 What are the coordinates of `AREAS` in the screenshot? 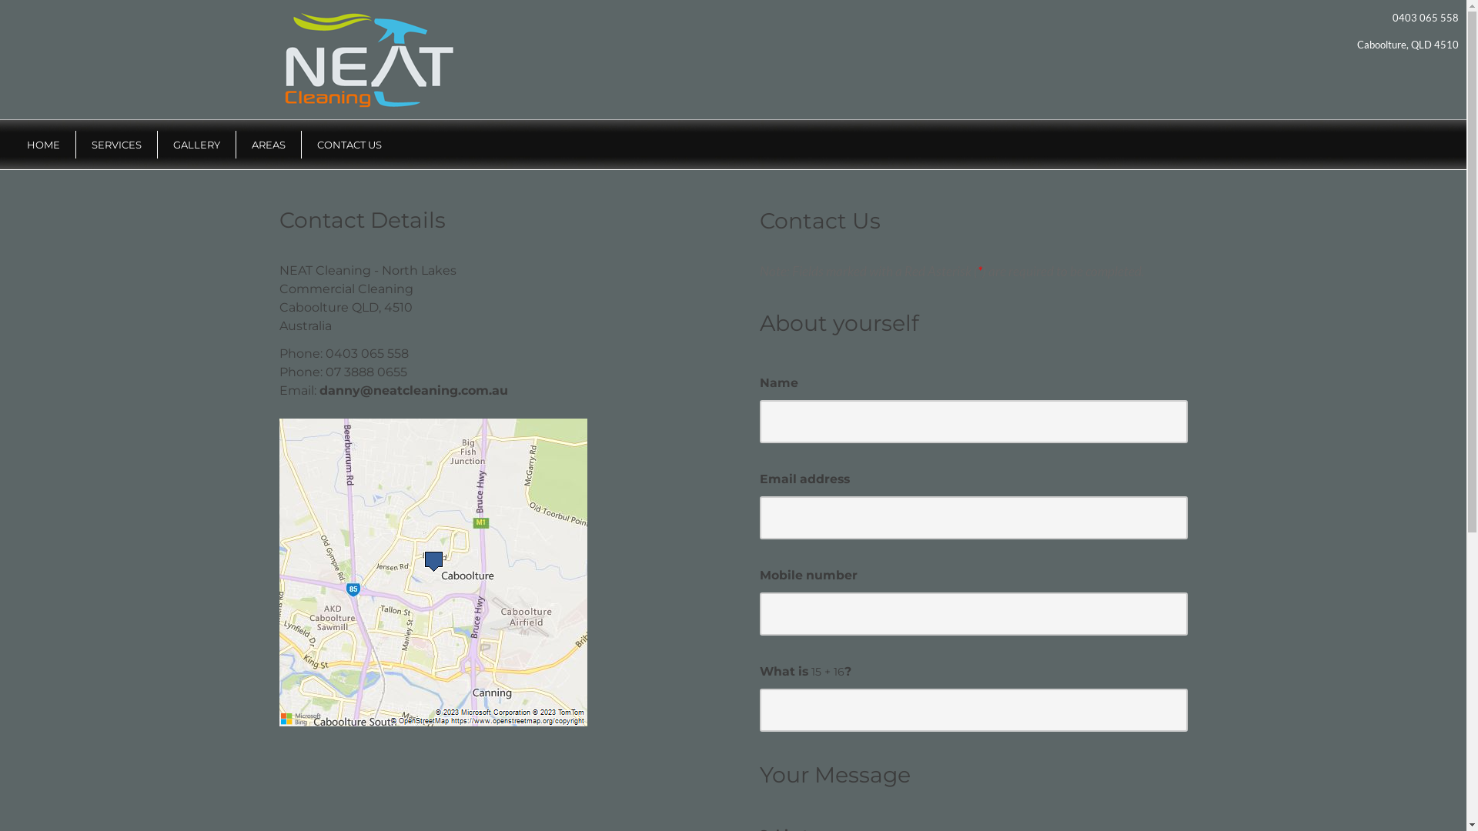 It's located at (269, 145).